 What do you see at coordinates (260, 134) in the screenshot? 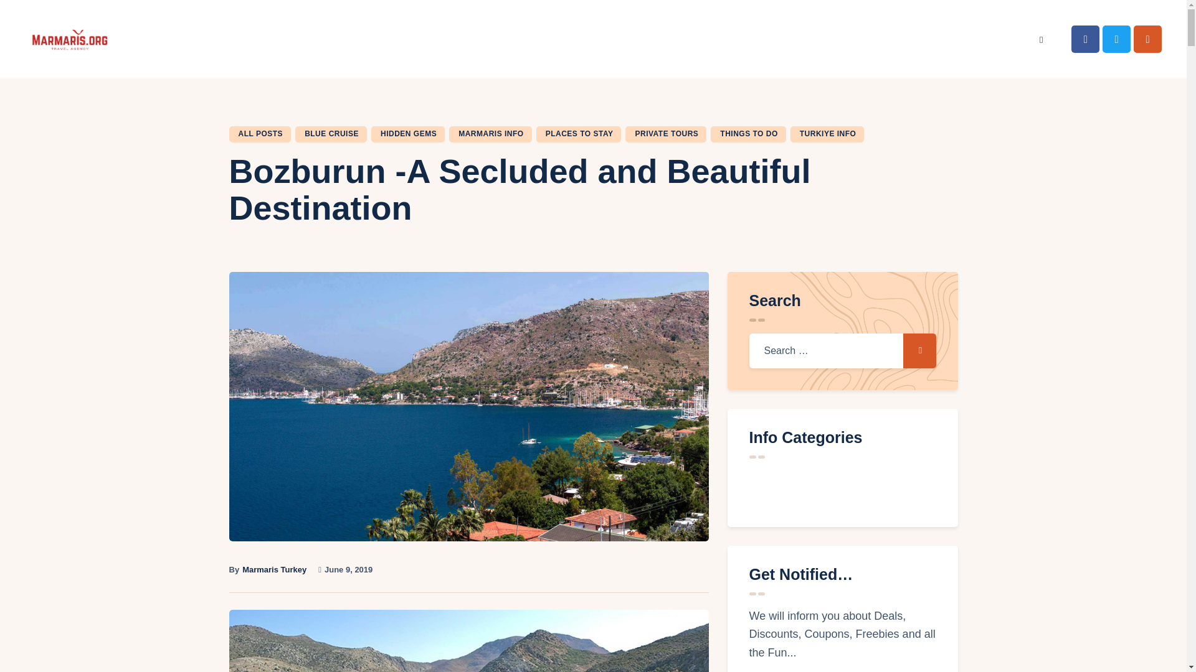
I see `ALL POSTS` at bounding box center [260, 134].